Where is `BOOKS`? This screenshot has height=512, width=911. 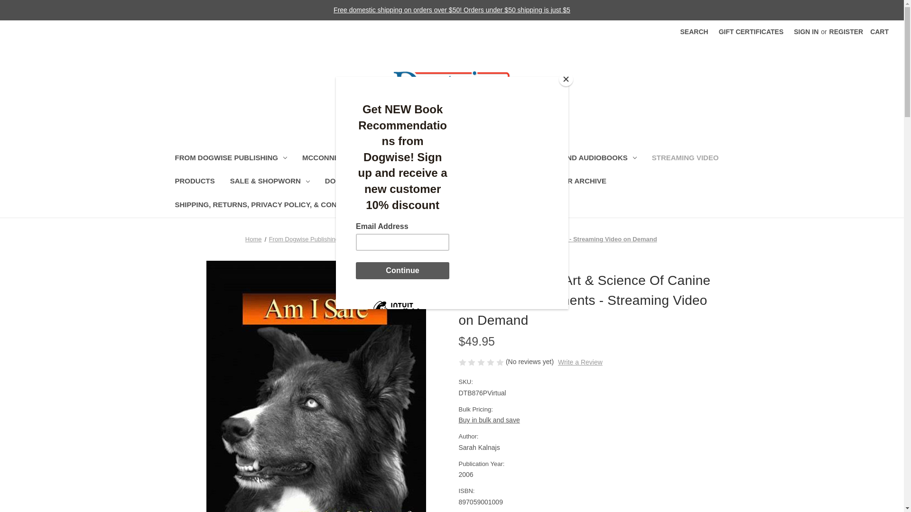
BOOKS is located at coordinates (435, 159).